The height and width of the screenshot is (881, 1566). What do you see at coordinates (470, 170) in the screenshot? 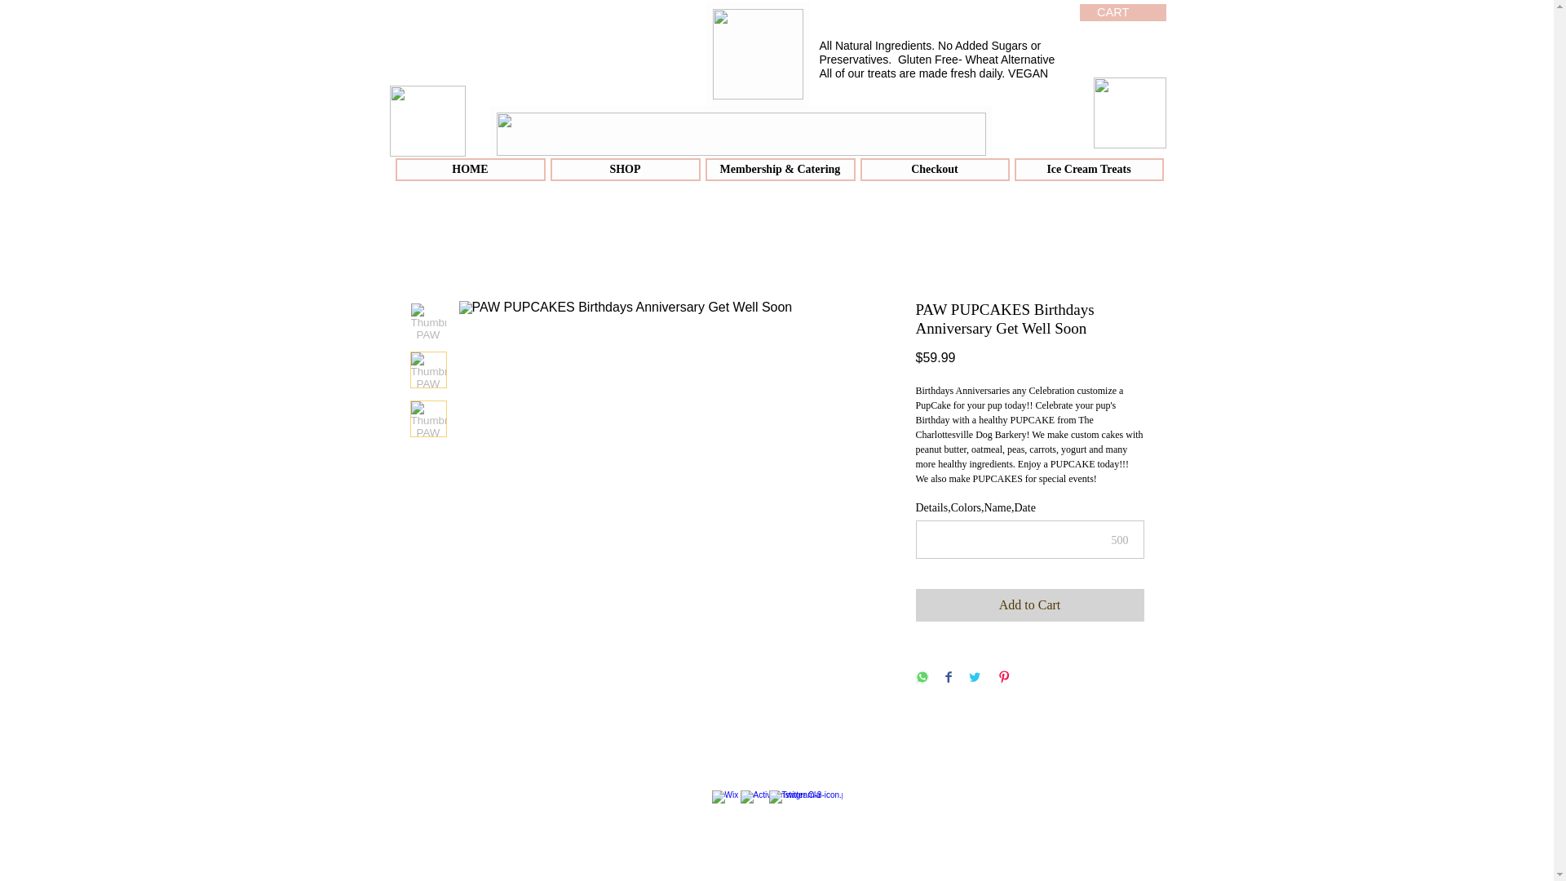
I see `HOME` at bounding box center [470, 170].